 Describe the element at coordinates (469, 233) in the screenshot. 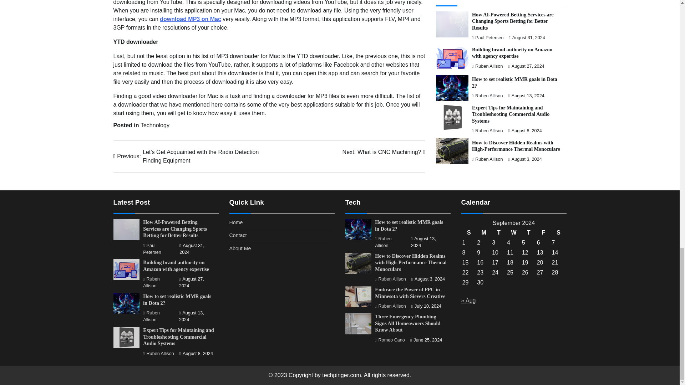

I see `Sunday` at that location.